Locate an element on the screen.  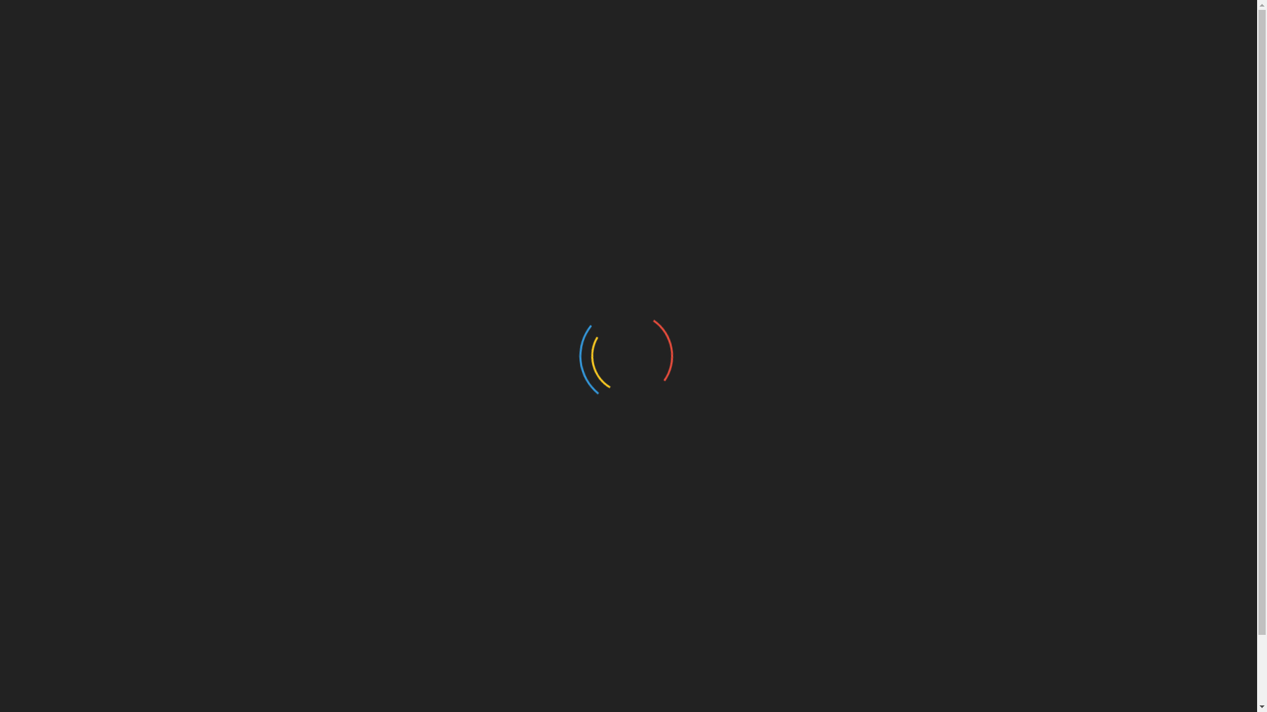
Search is located at coordinates (1003, 233).